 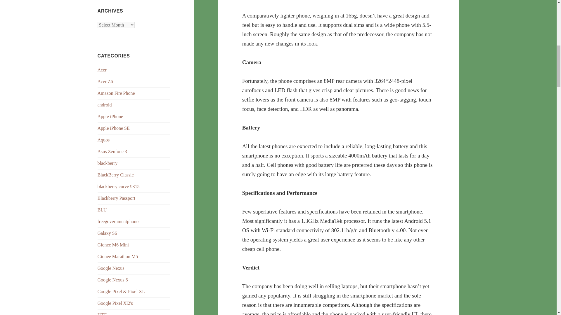 I want to click on android, so click(x=105, y=105).